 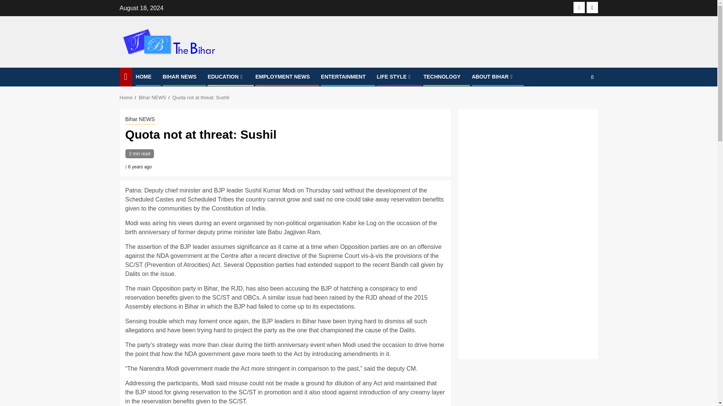 What do you see at coordinates (180, 76) in the screenshot?
I see `BIHAR NEWS` at bounding box center [180, 76].